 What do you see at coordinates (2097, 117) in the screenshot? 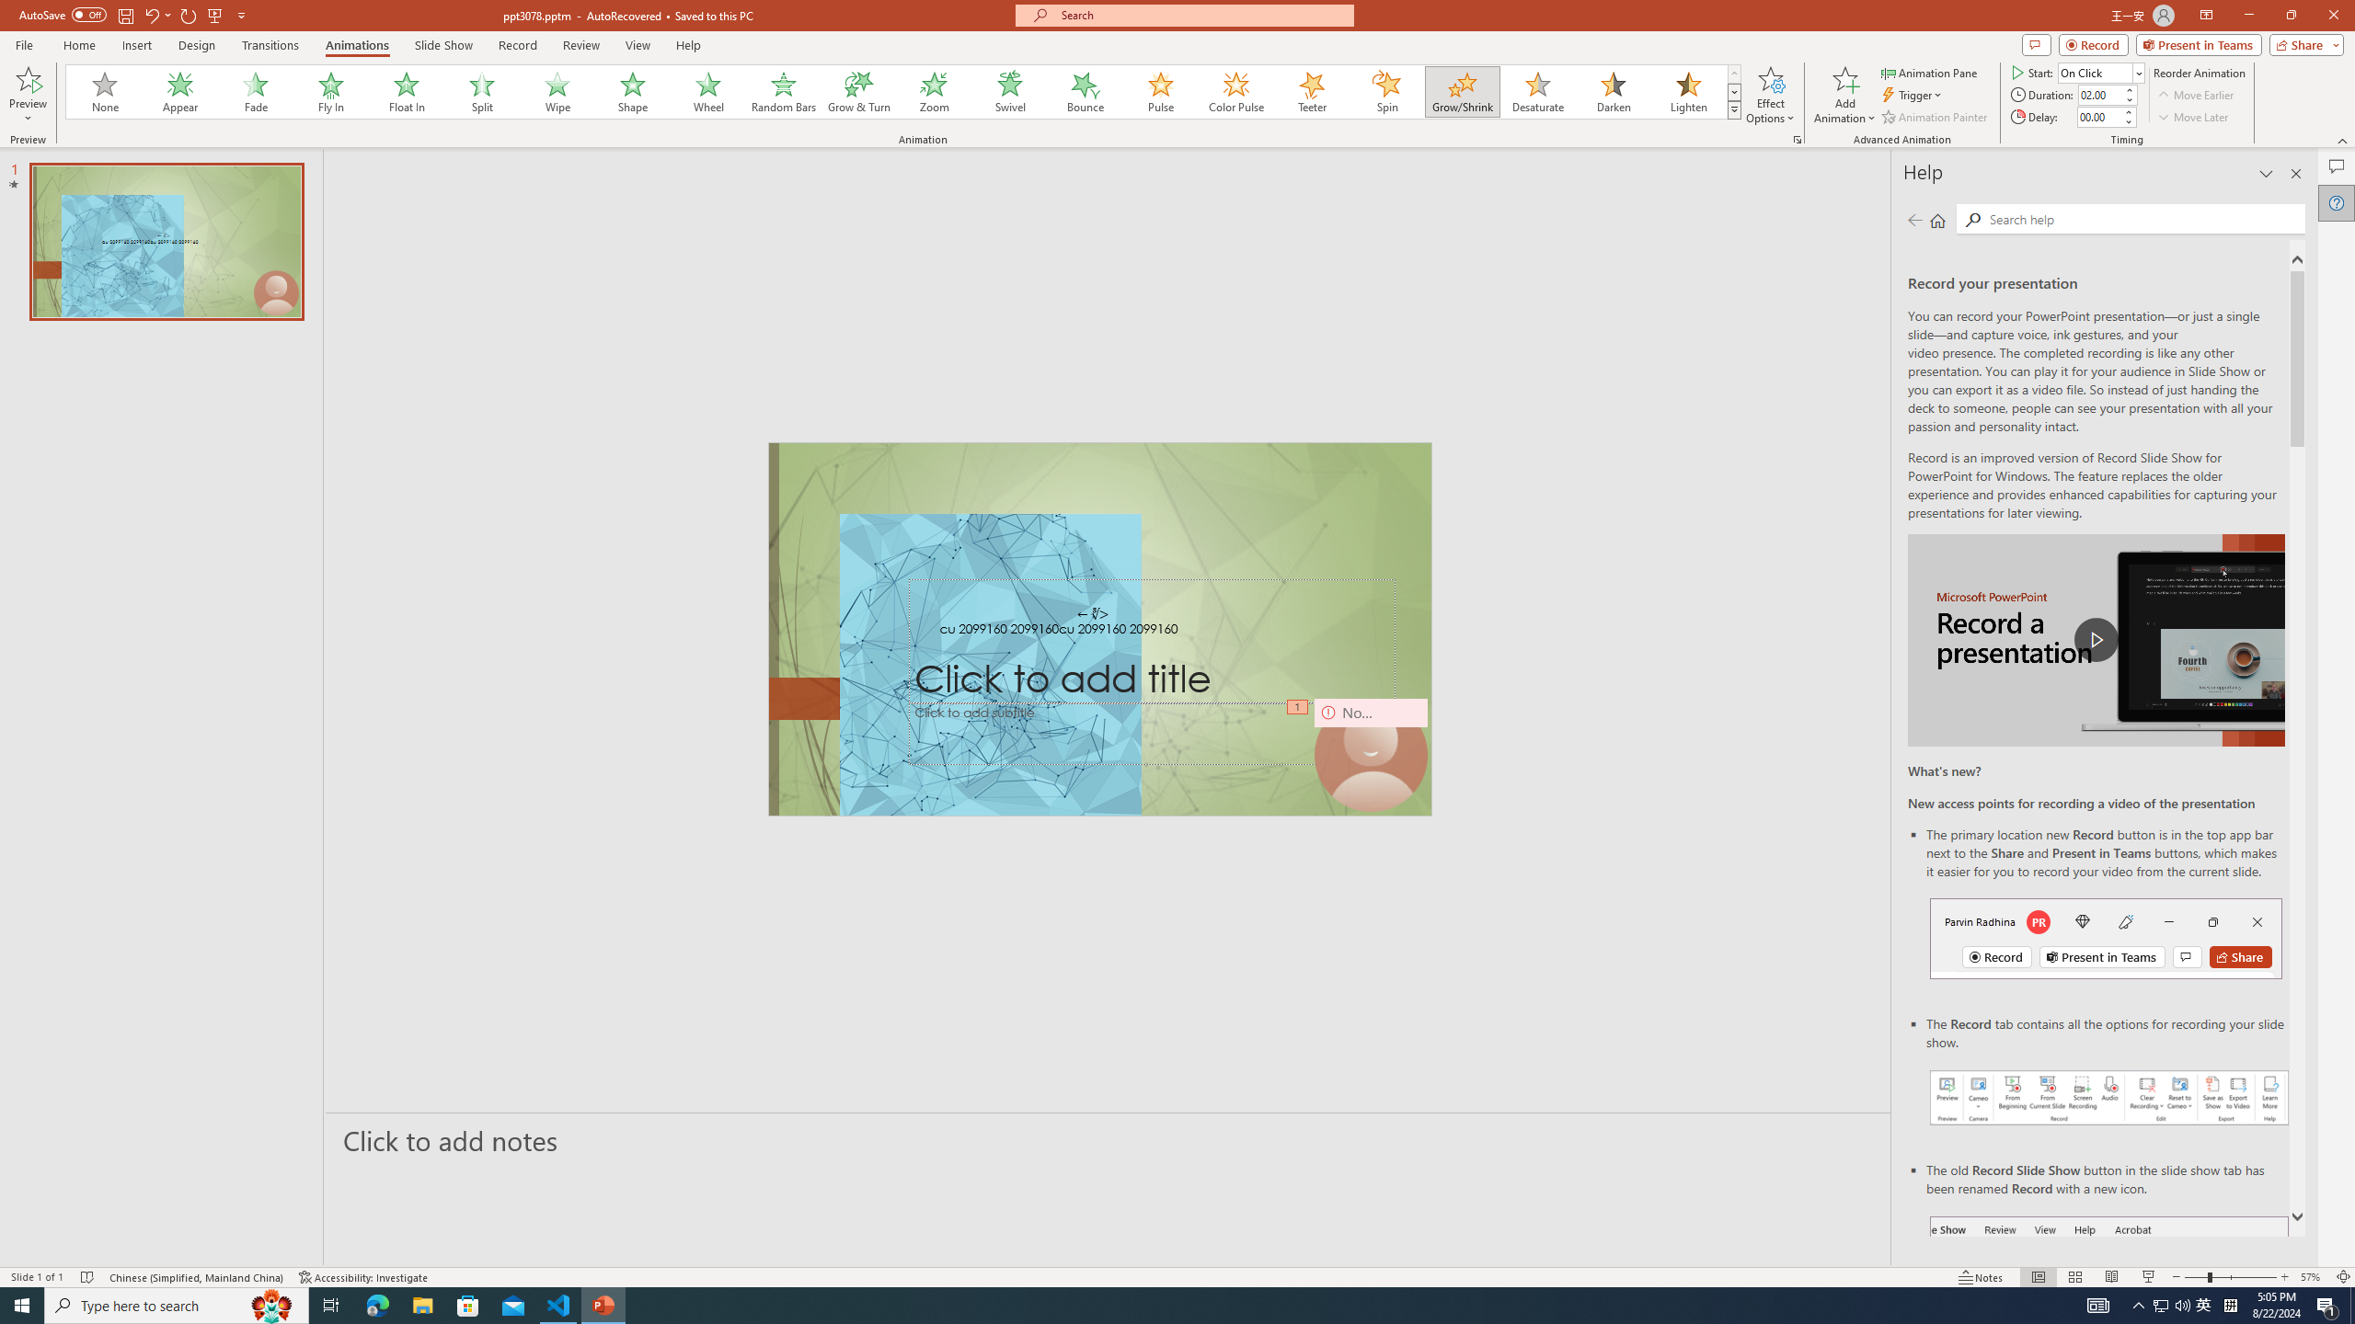
I see `Animation Delay` at bounding box center [2097, 117].